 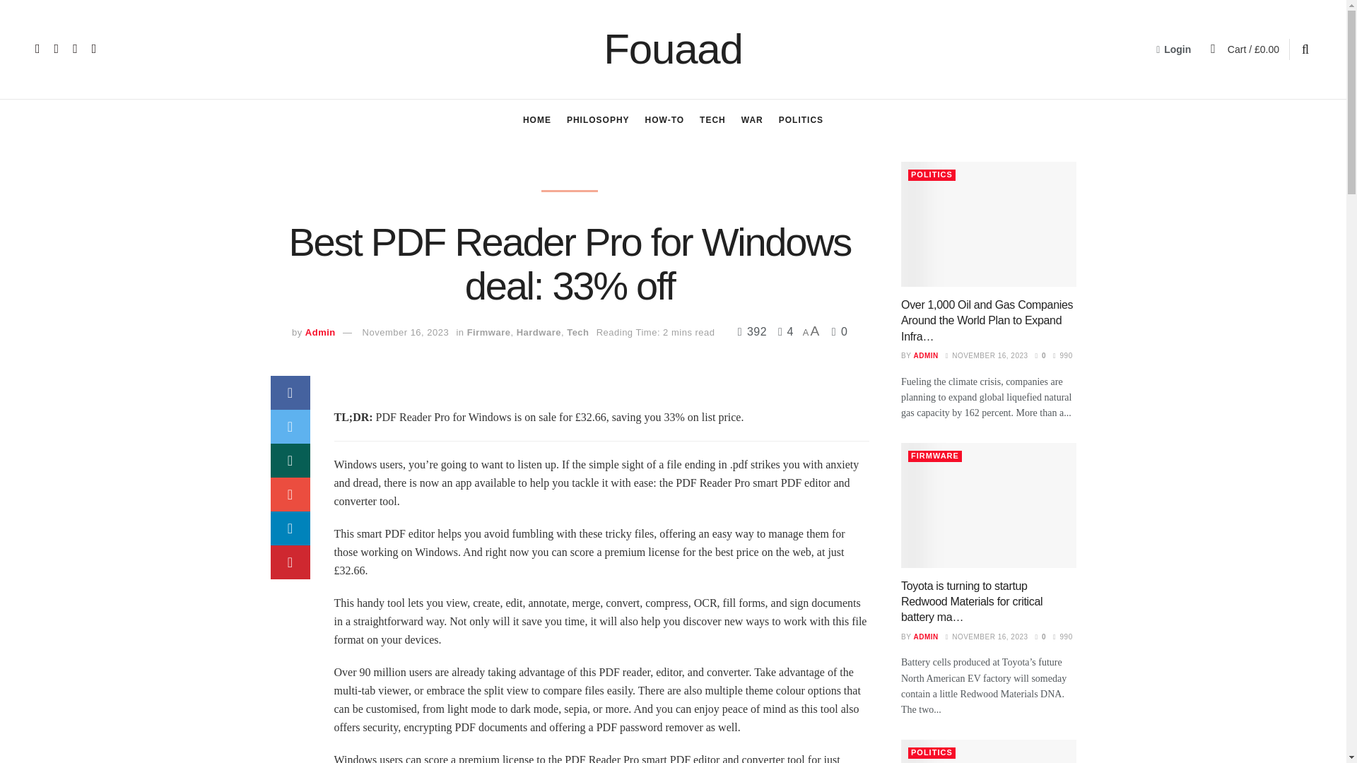 What do you see at coordinates (782, 332) in the screenshot?
I see `4` at bounding box center [782, 332].